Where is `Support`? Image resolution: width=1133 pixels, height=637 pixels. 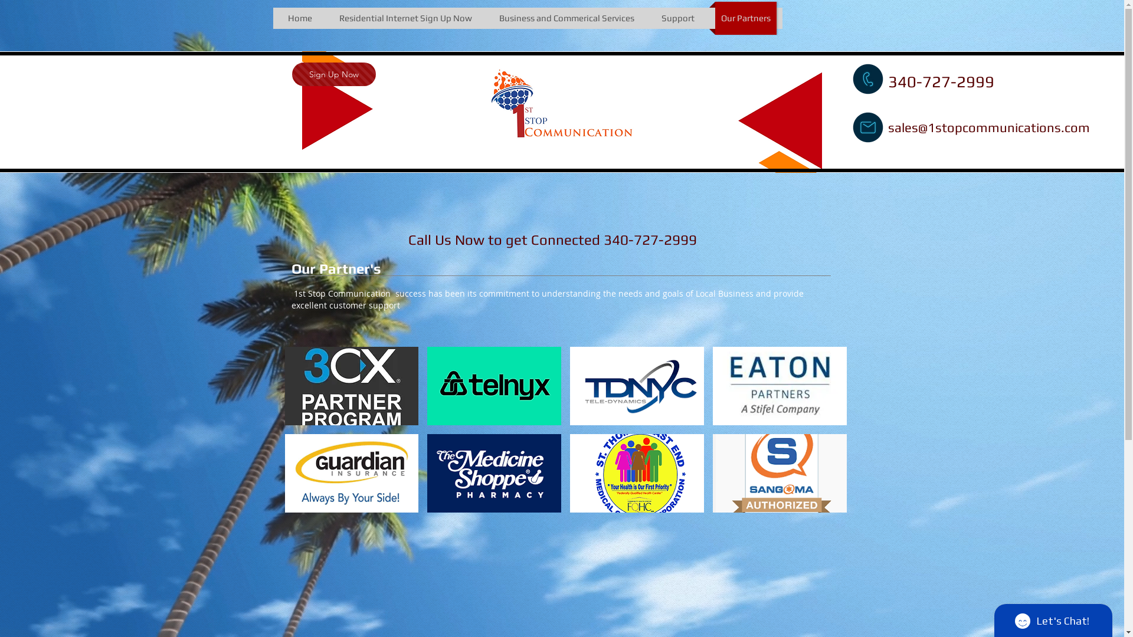 Support is located at coordinates (677, 18).